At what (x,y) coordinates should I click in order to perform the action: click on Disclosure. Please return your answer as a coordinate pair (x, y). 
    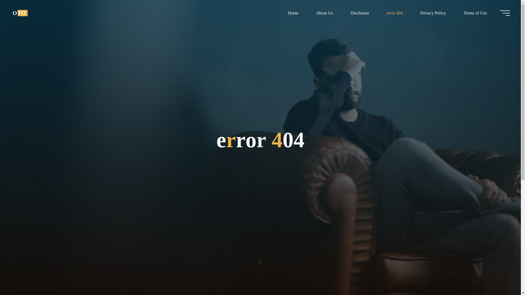
    Looking at the image, I should click on (360, 13).